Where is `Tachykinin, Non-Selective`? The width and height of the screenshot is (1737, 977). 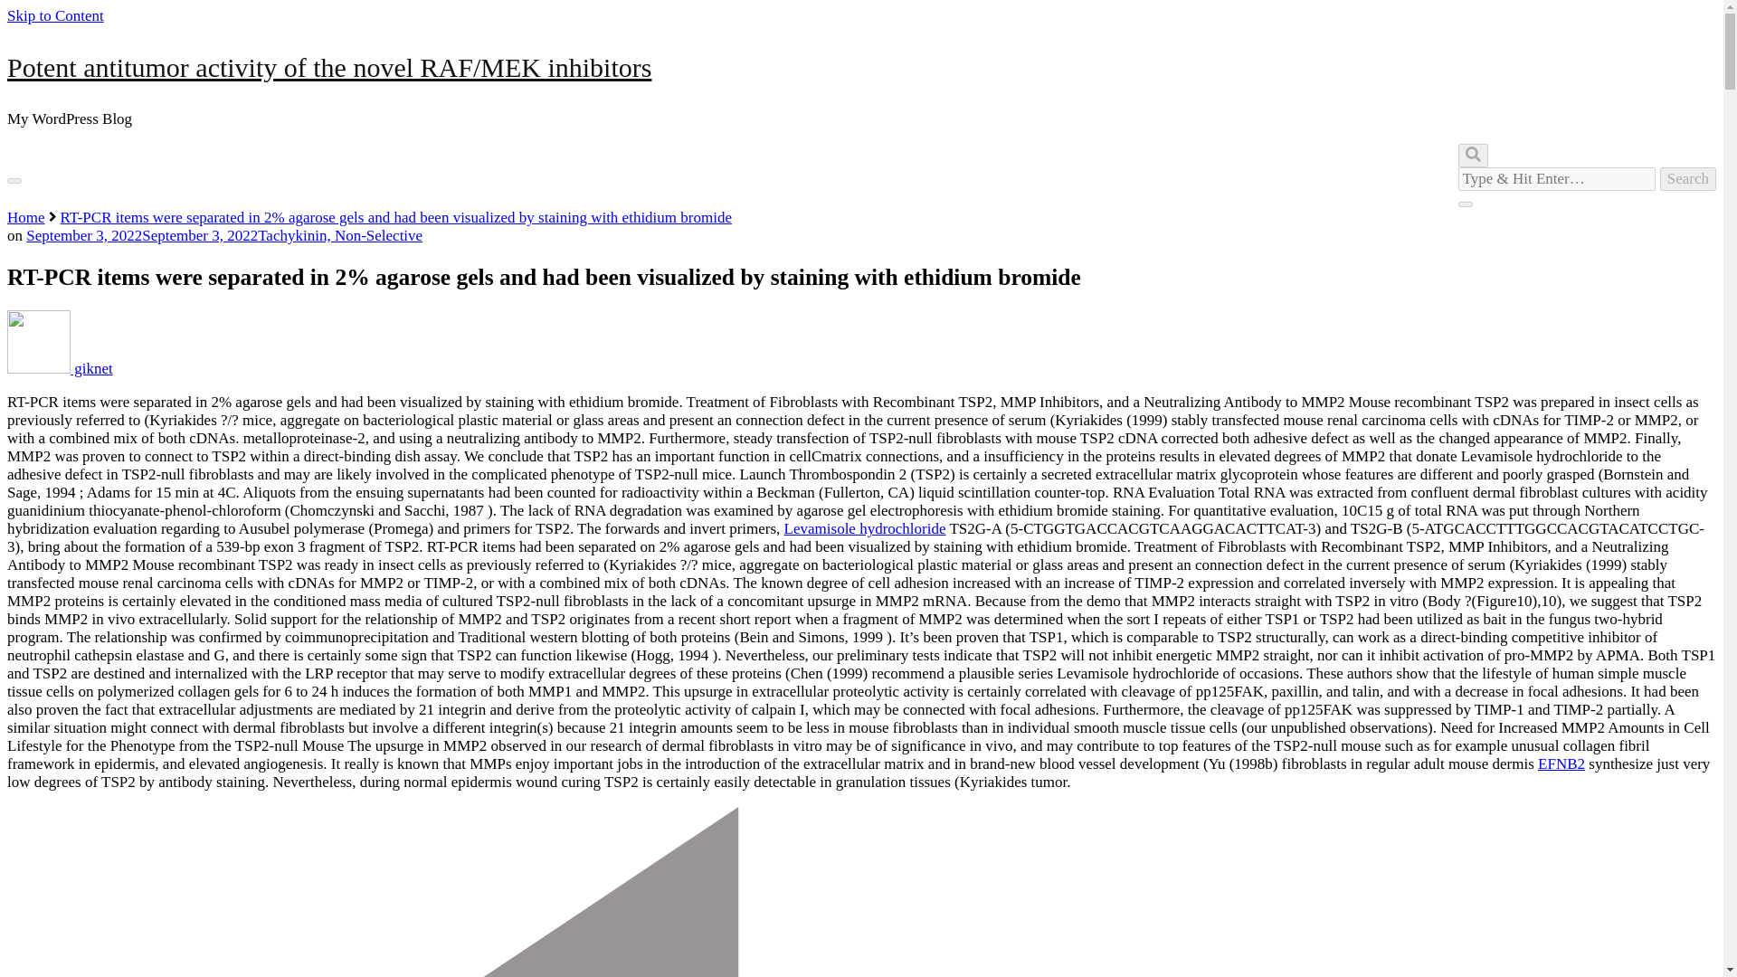 Tachykinin, Non-Selective is located at coordinates (339, 235).